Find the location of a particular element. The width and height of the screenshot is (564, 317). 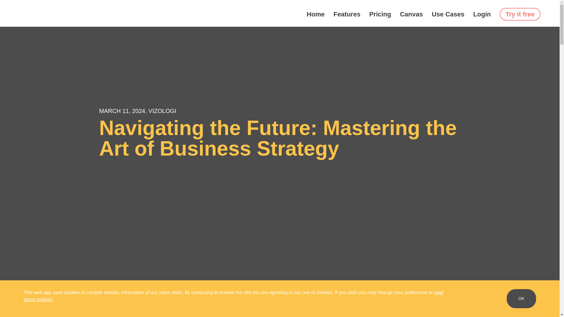

Features is located at coordinates (347, 14).